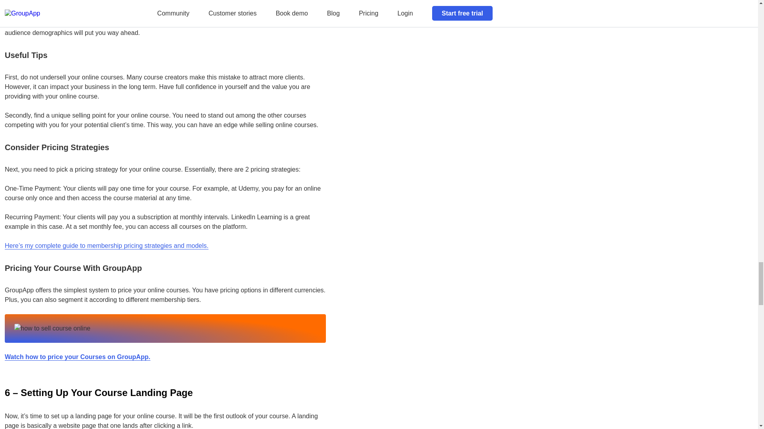 Image resolution: width=764 pixels, height=429 pixels. What do you see at coordinates (77, 357) in the screenshot?
I see `Watch how to price your Courses on GroupApp.` at bounding box center [77, 357].